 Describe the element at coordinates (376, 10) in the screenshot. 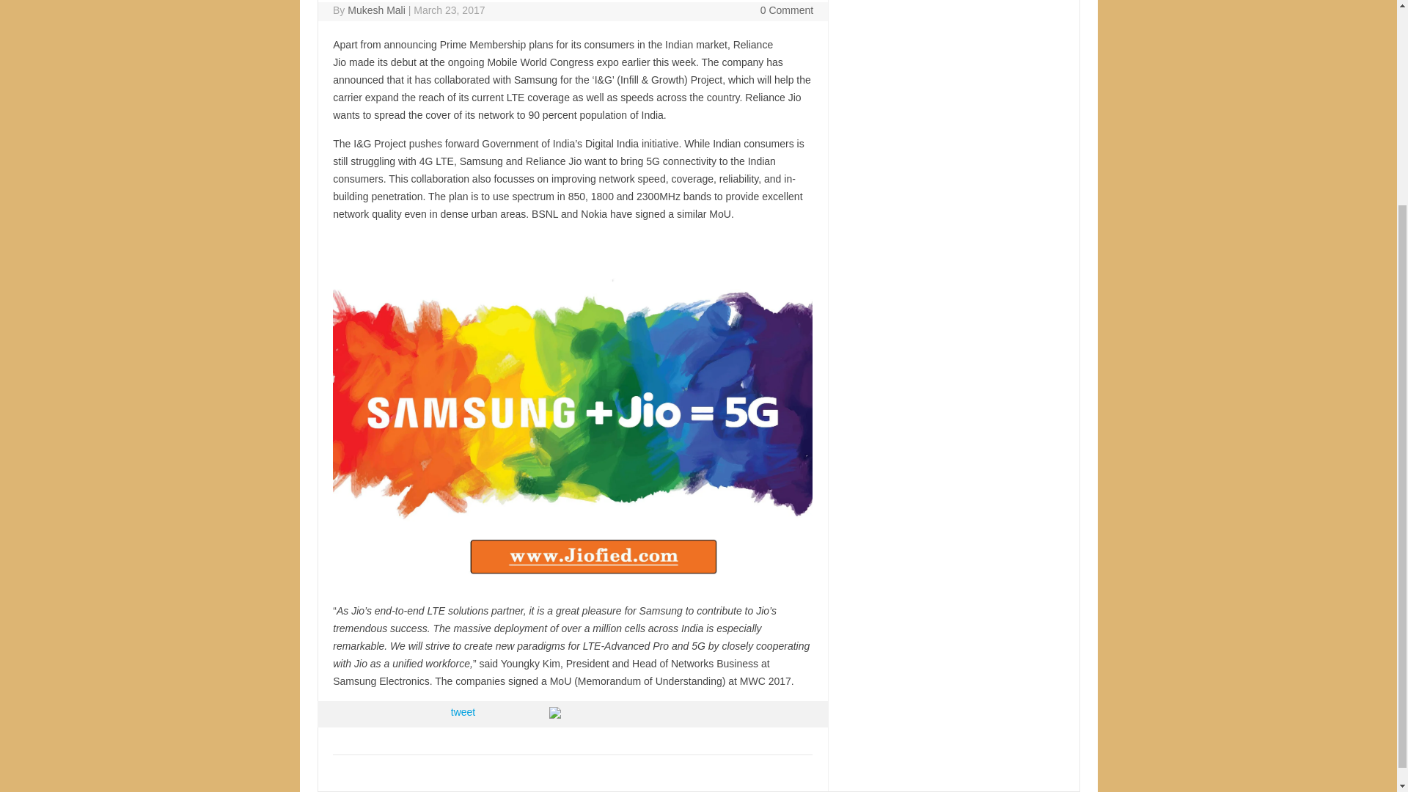

I see `Mukesh Mali` at that location.